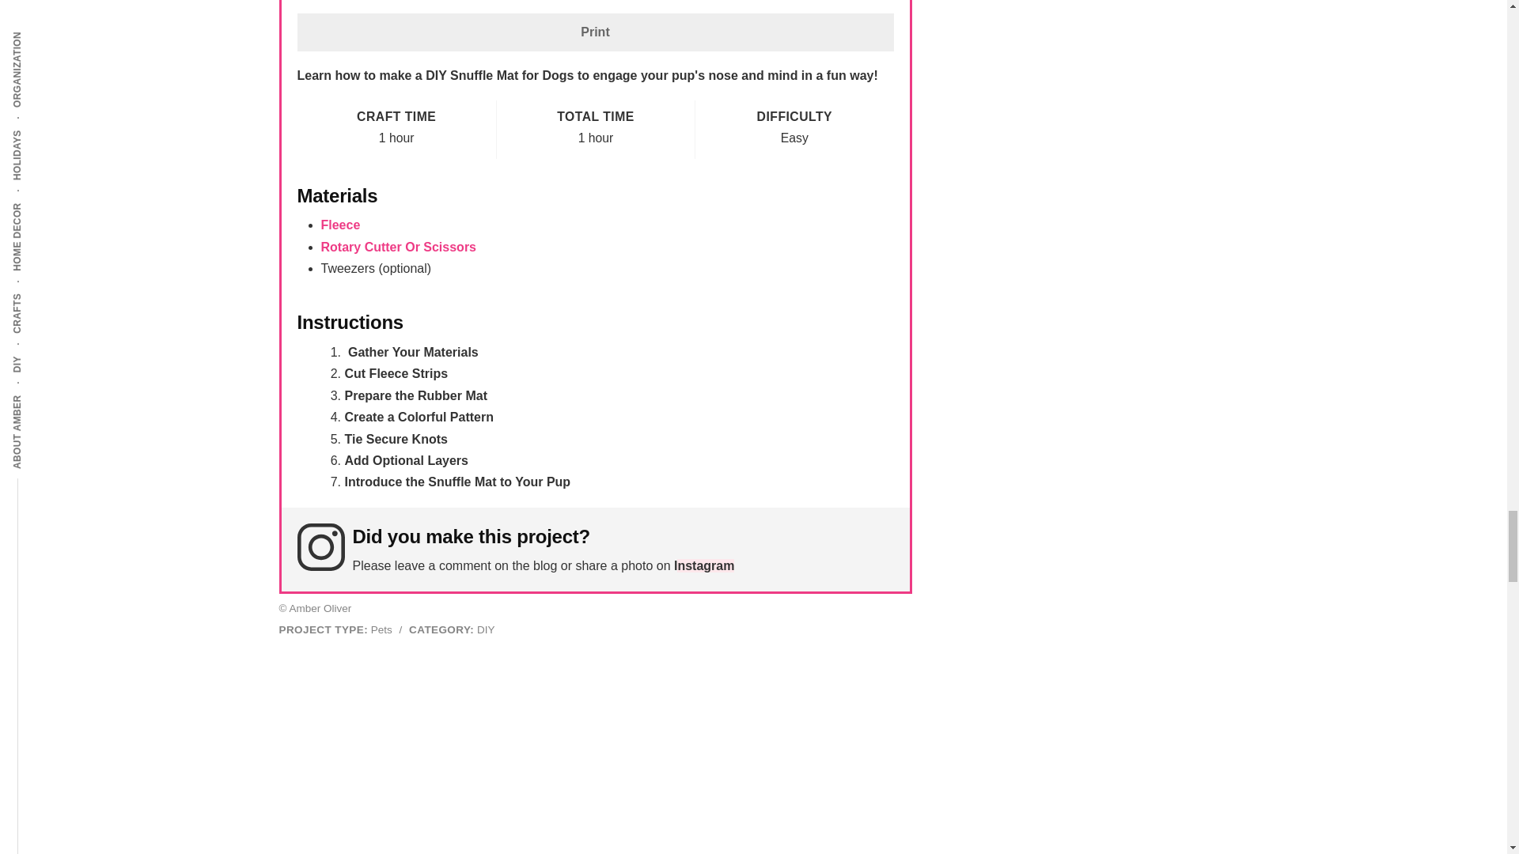 This screenshot has width=1519, height=854. I want to click on Instagram, so click(704, 565).